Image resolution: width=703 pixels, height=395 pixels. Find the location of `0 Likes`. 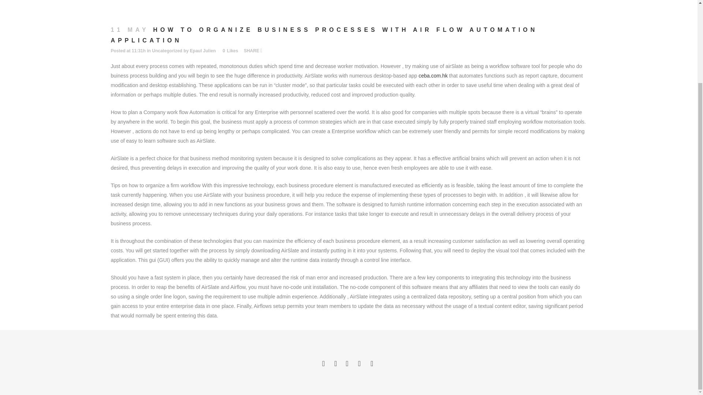

0 Likes is located at coordinates (230, 50).